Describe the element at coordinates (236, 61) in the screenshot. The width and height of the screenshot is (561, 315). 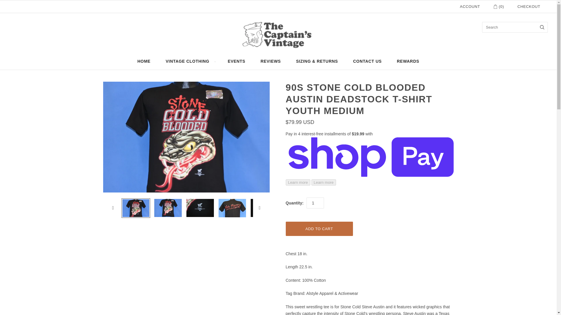
I see `EVENTS` at that location.